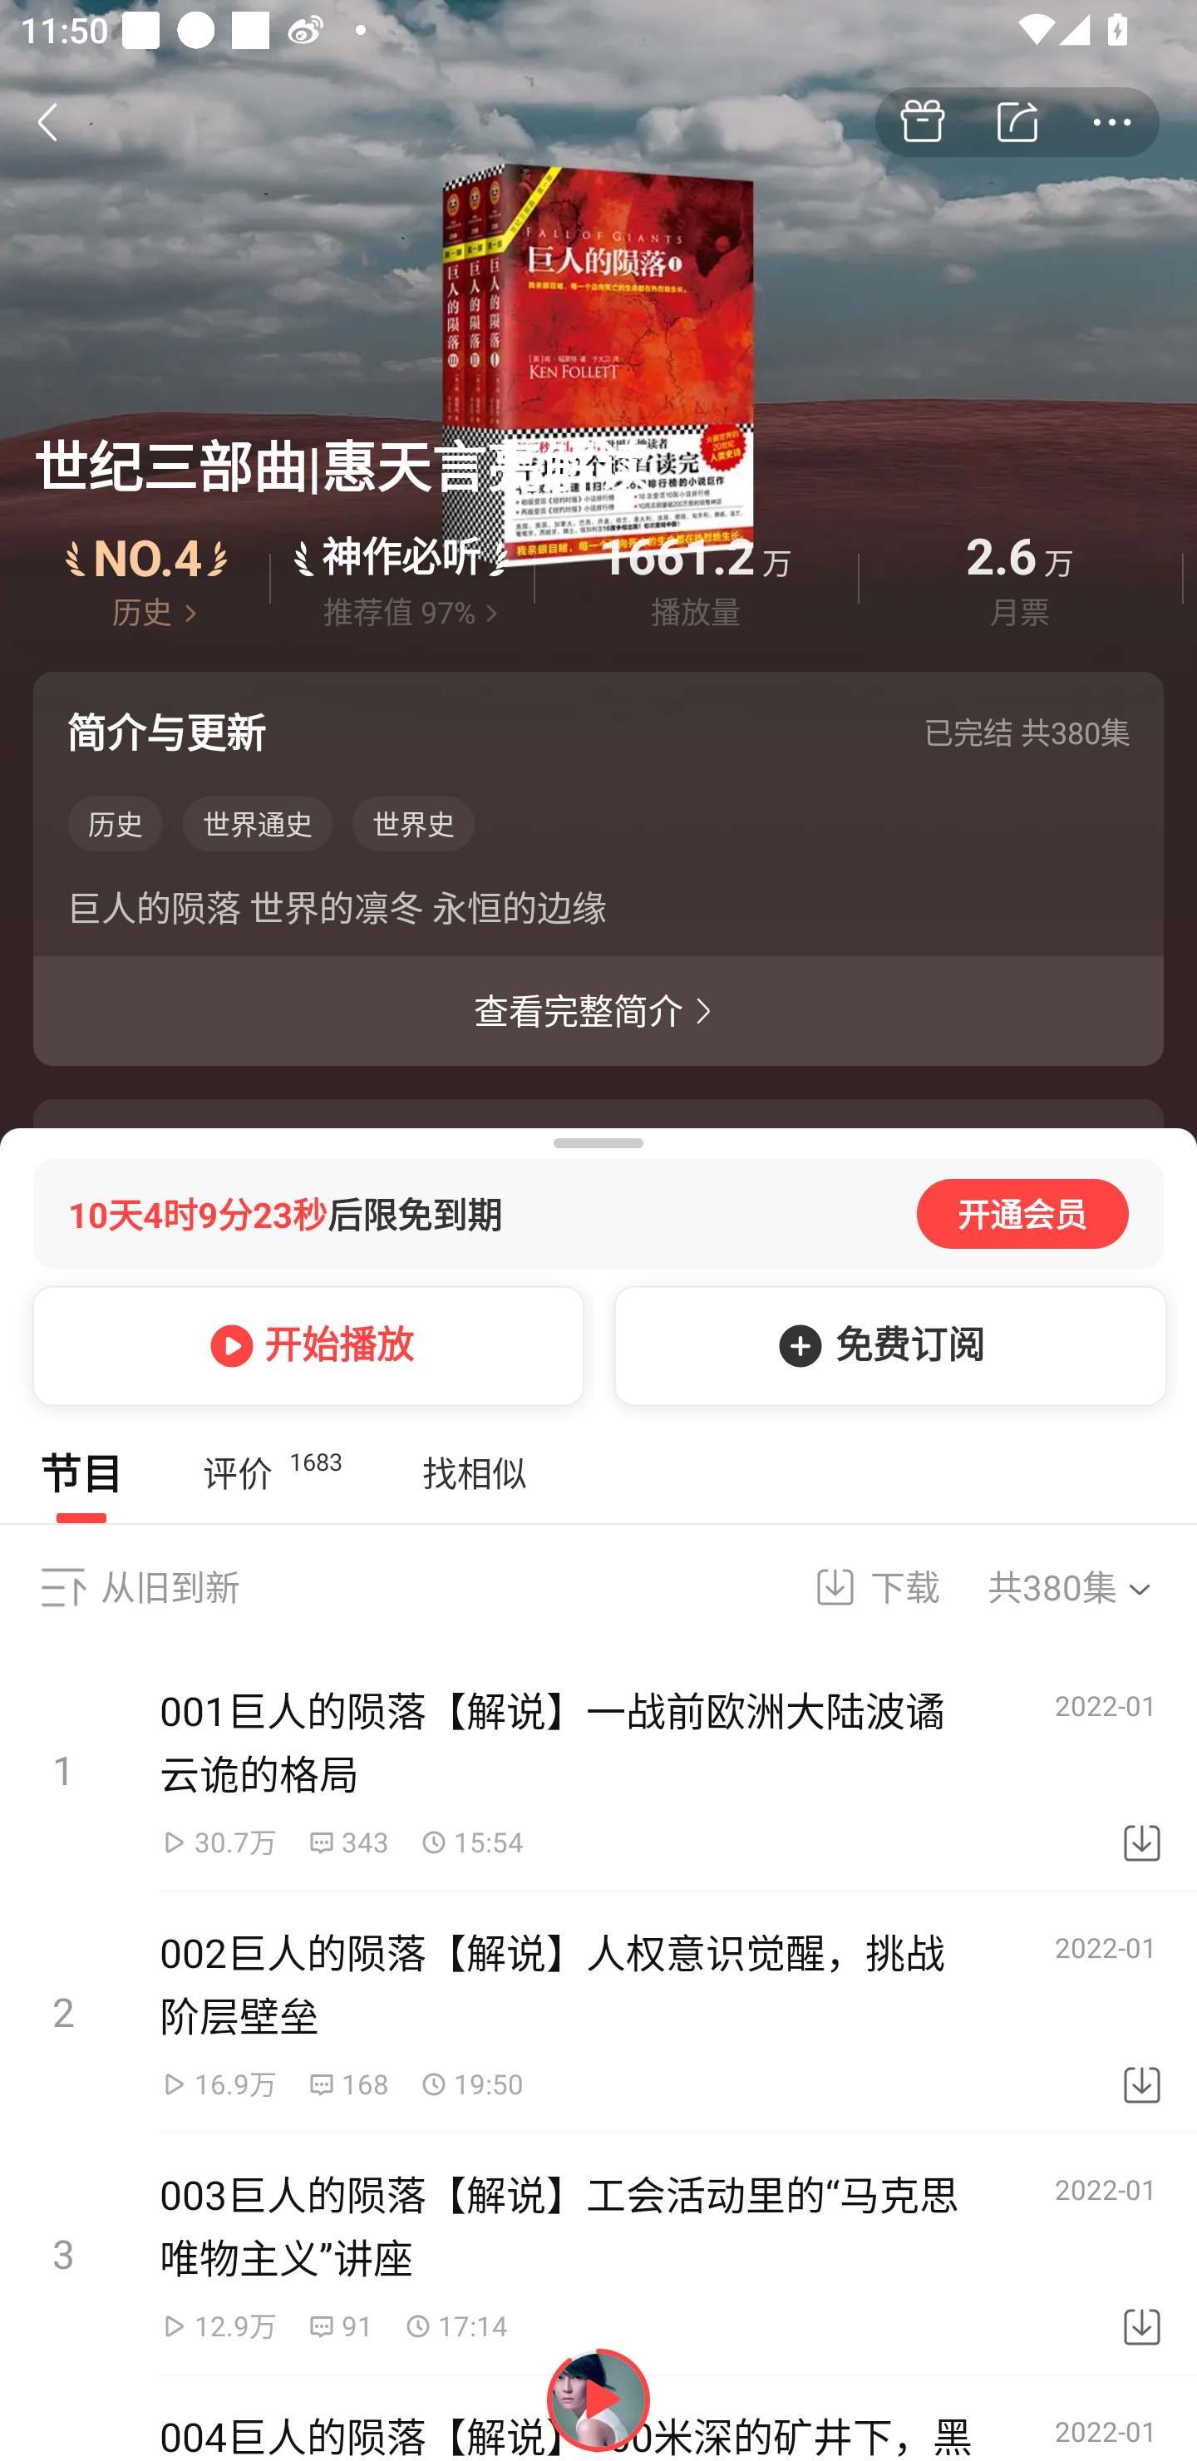  Describe the element at coordinates (1112, 123) in the screenshot. I see `更多` at that location.